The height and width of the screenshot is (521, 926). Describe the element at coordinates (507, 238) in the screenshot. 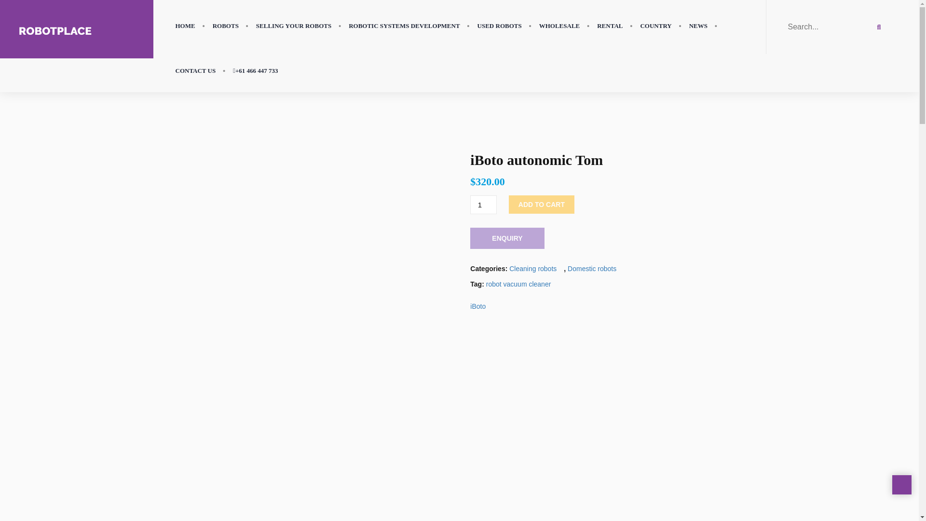

I see `ENQUIRY` at that location.